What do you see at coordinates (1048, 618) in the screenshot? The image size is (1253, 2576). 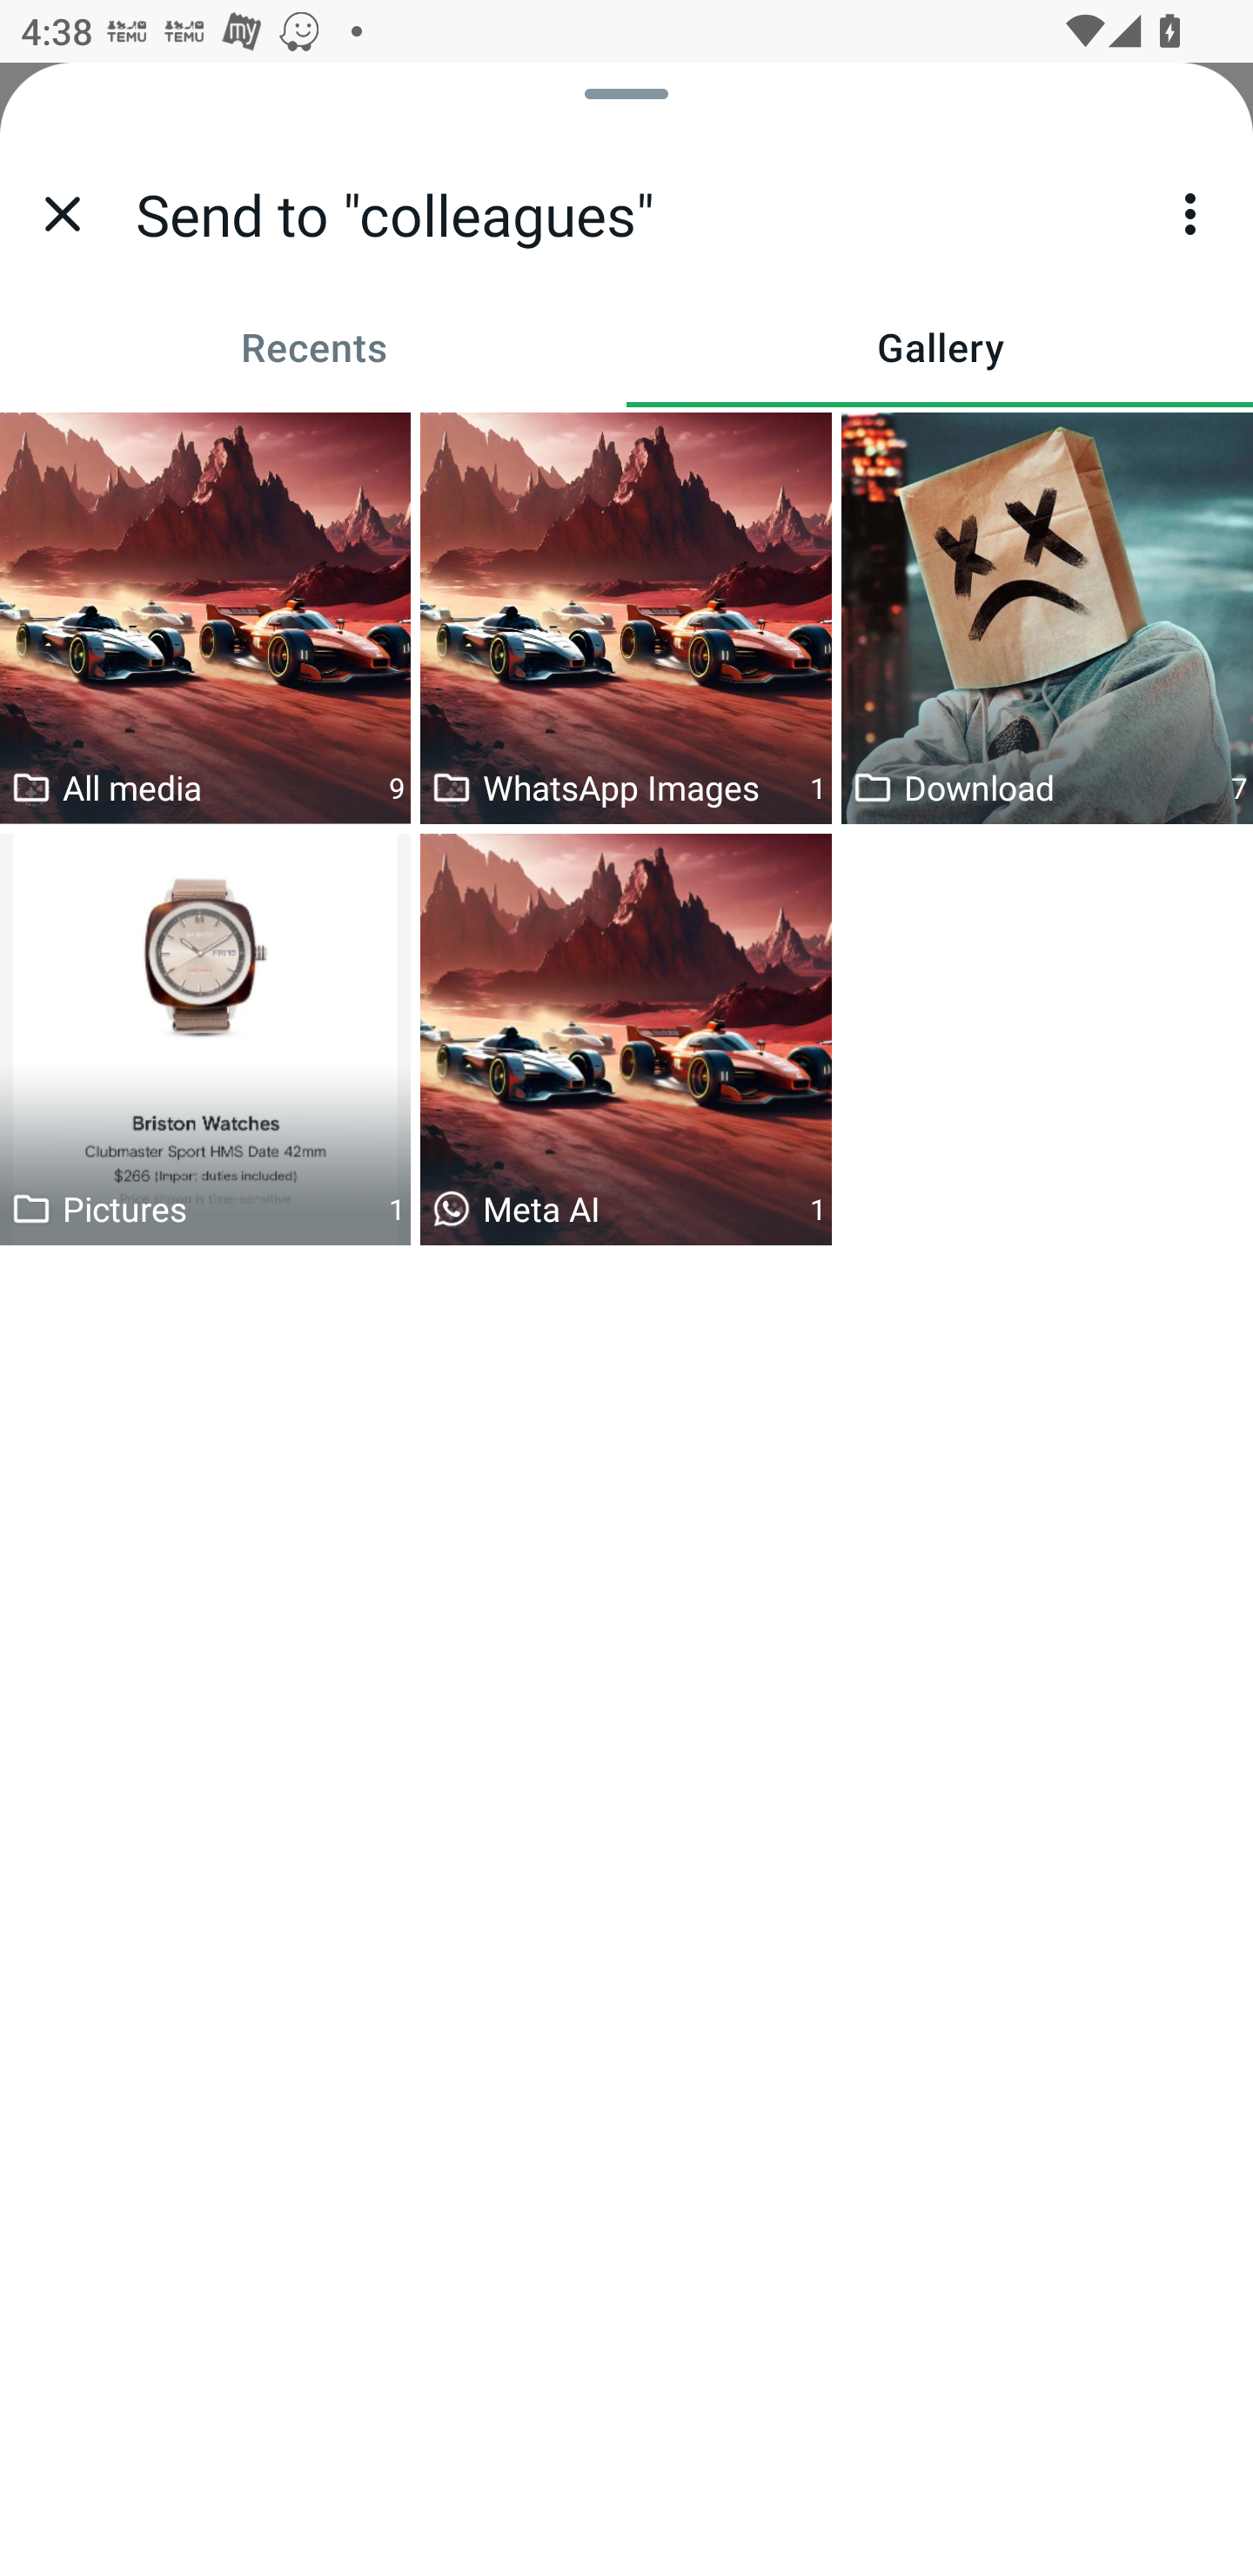 I see `Download 7` at bounding box center [1048, 618].